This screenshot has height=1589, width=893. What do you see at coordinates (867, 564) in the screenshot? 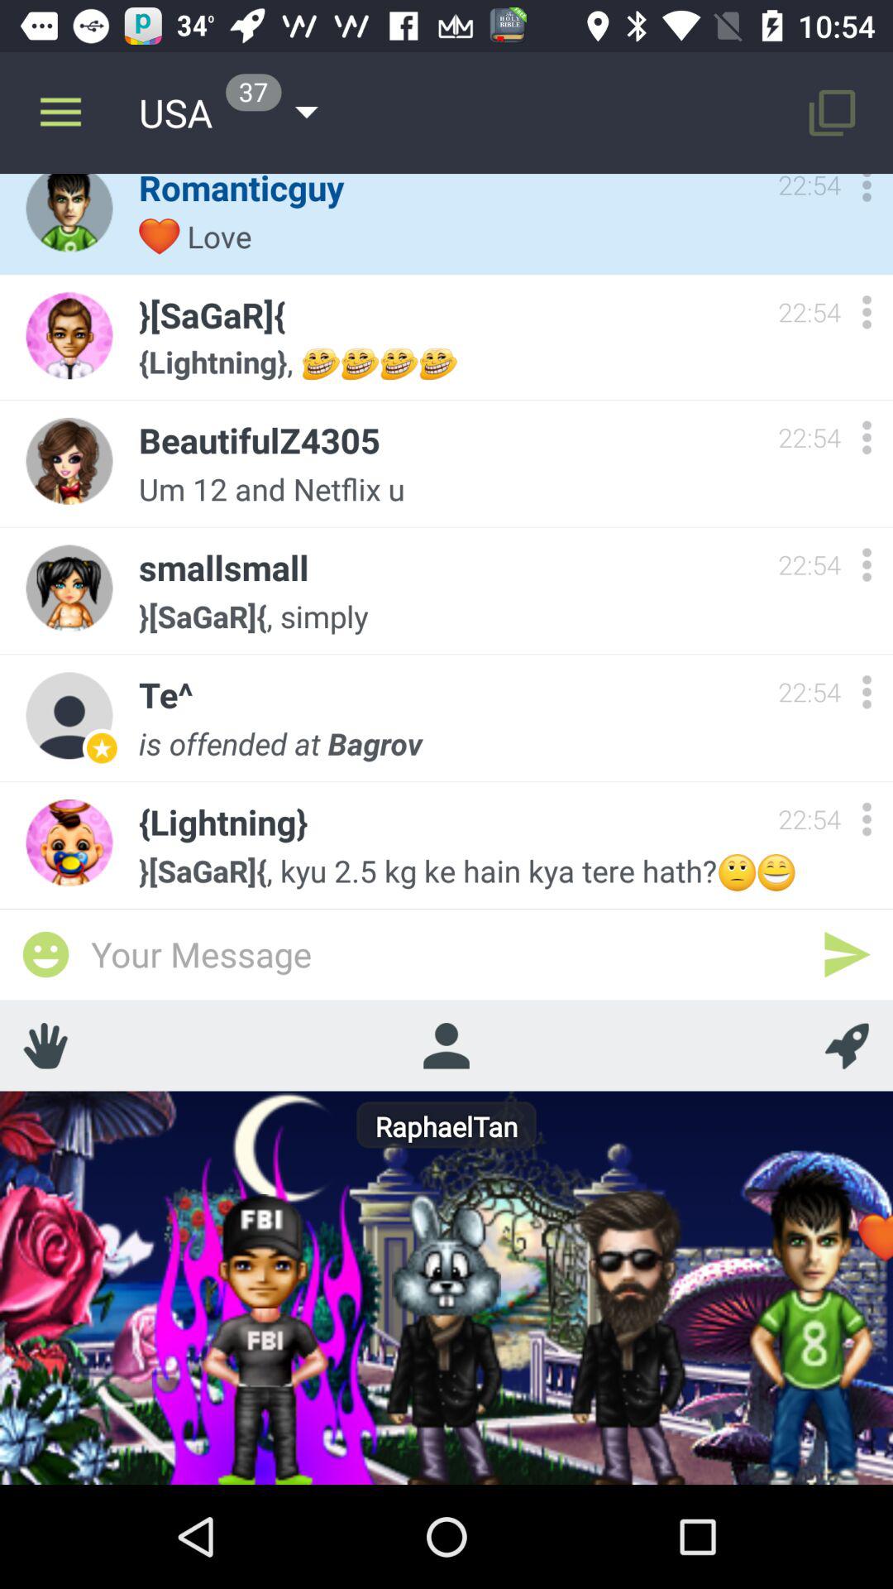
I see `shows menu option button` at bounding box center [867, 564].